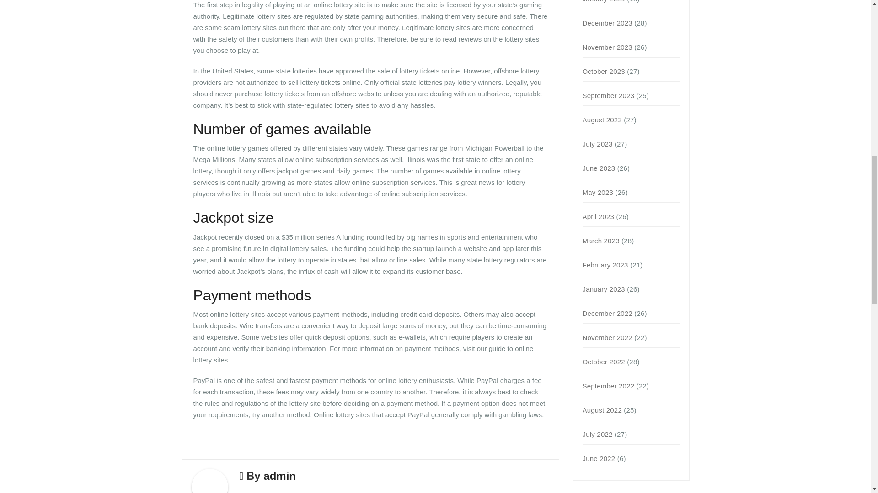 Image resolution: width=878 pixels, height=493 pixels. I want to click on February 2023, so click(605, 265).